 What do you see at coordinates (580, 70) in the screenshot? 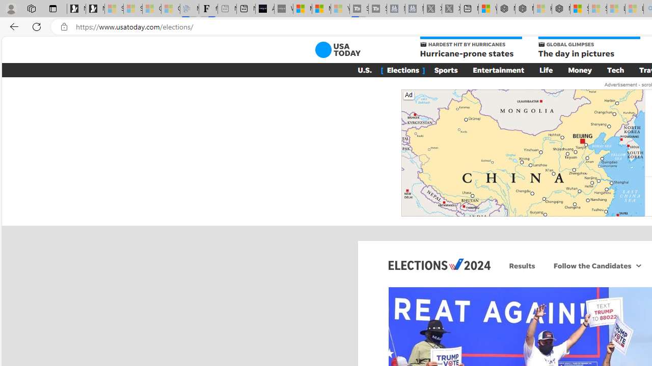
I see `Money` at bounding box center [580, 70].